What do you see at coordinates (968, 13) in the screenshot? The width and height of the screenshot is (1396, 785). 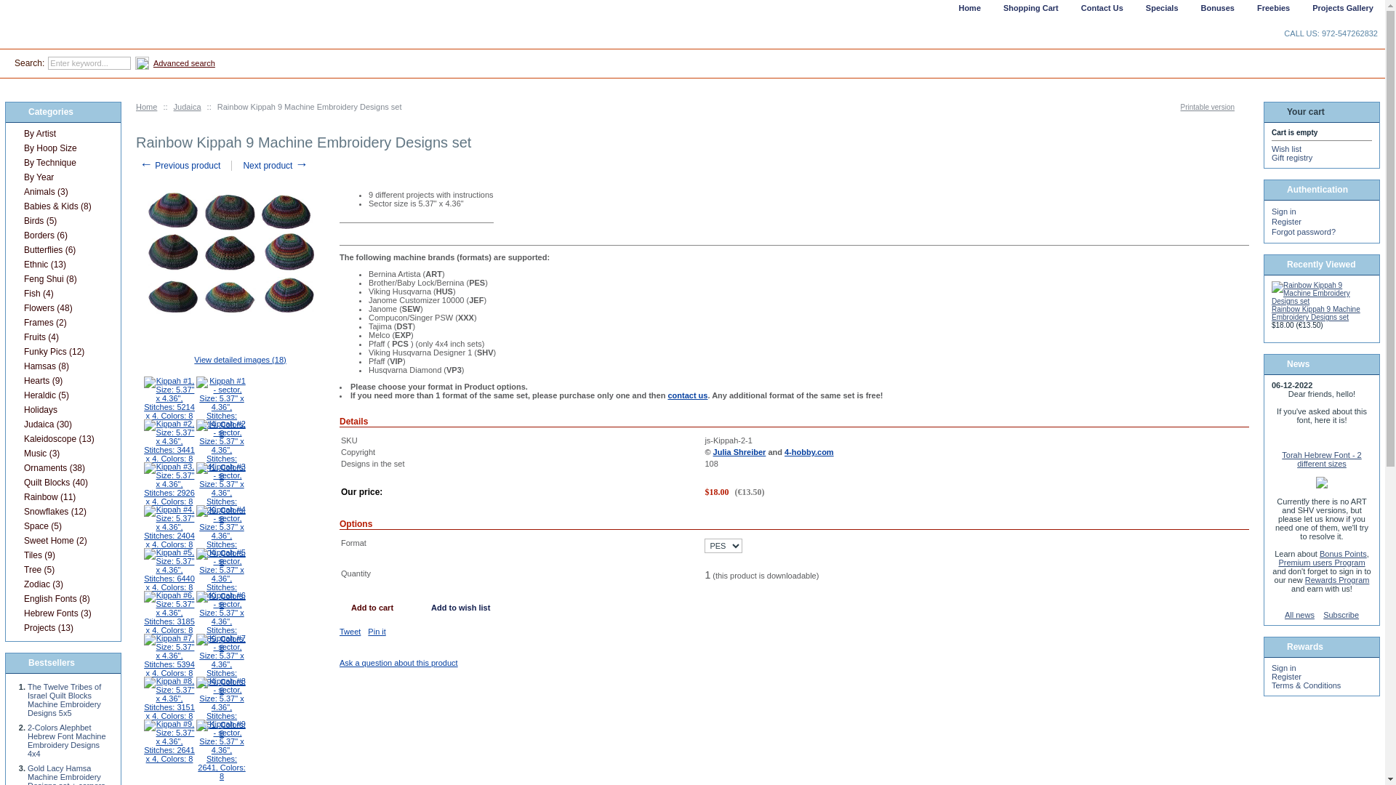 I see `Home` at bounding box center [968, 13].